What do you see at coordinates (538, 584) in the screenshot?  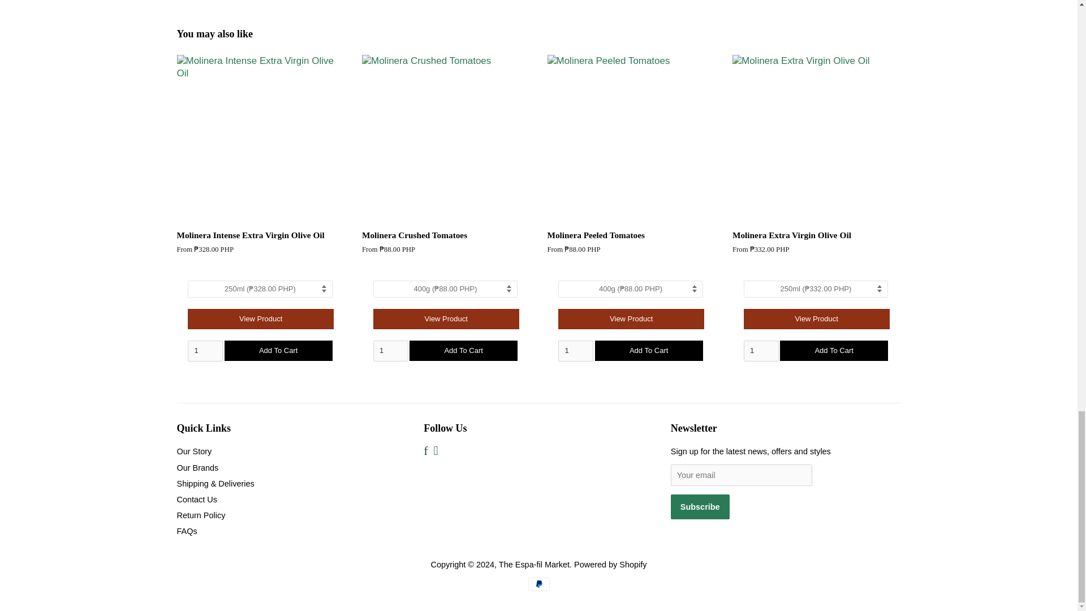 I see `PayPal` at bounding box center [538, 584].